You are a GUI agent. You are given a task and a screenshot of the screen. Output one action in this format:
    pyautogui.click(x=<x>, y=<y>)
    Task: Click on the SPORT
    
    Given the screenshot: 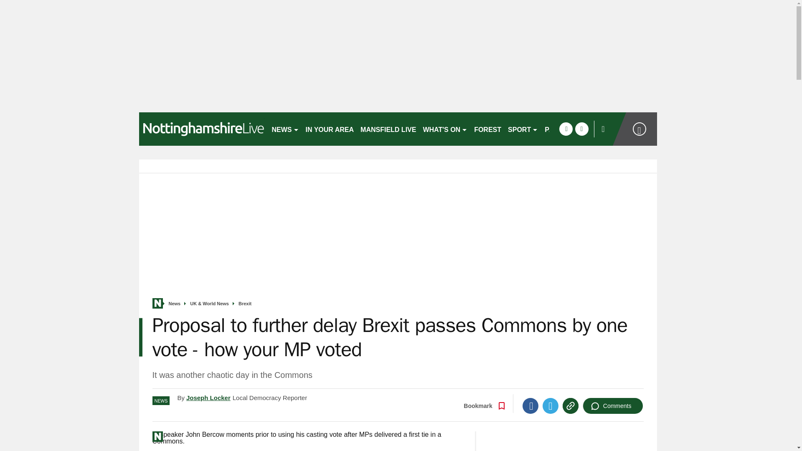 What is the action you would take?
    pyautogui.click(x=523, y=129)
    